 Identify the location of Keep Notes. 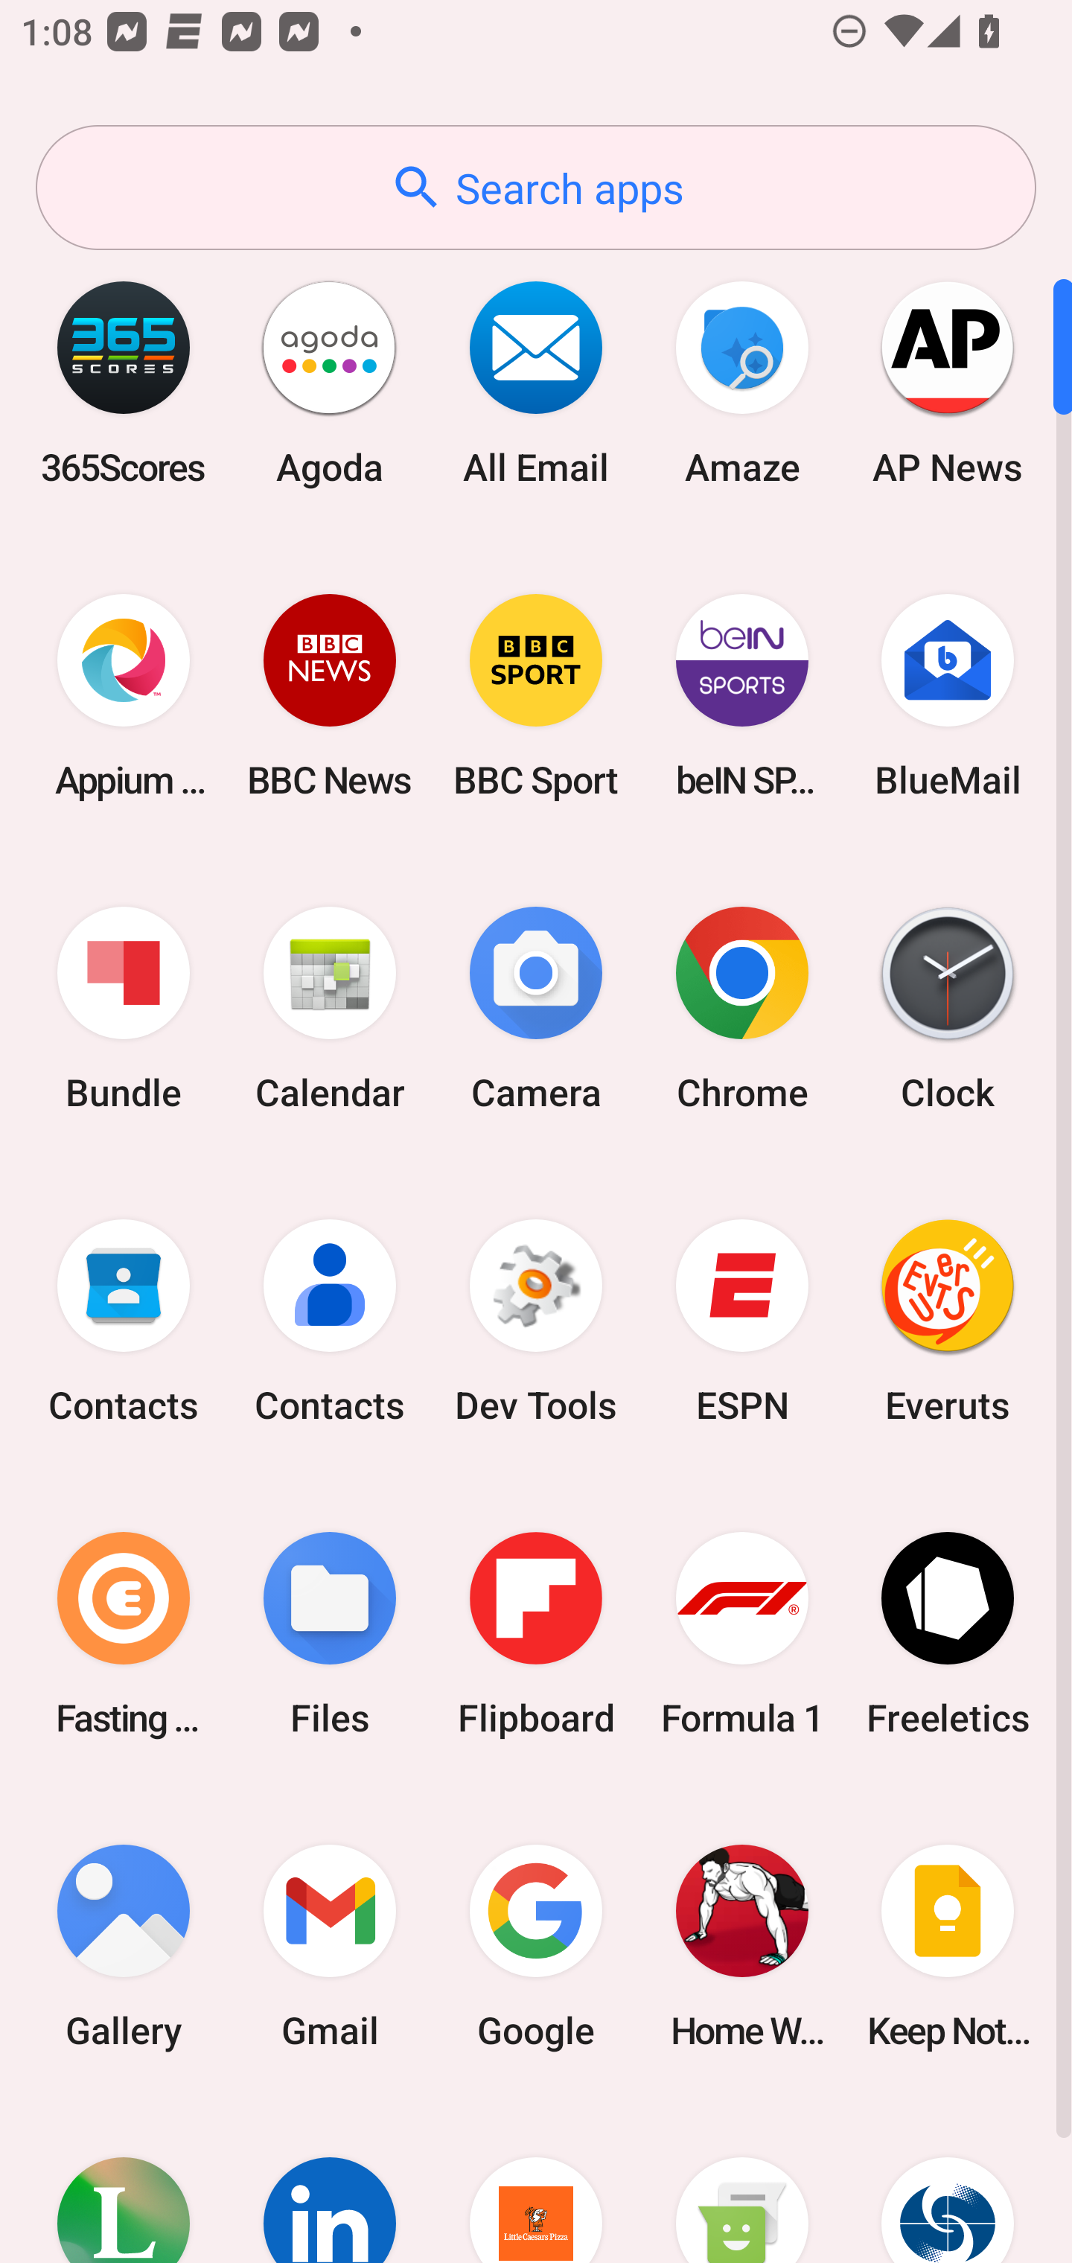
(948, 1946).